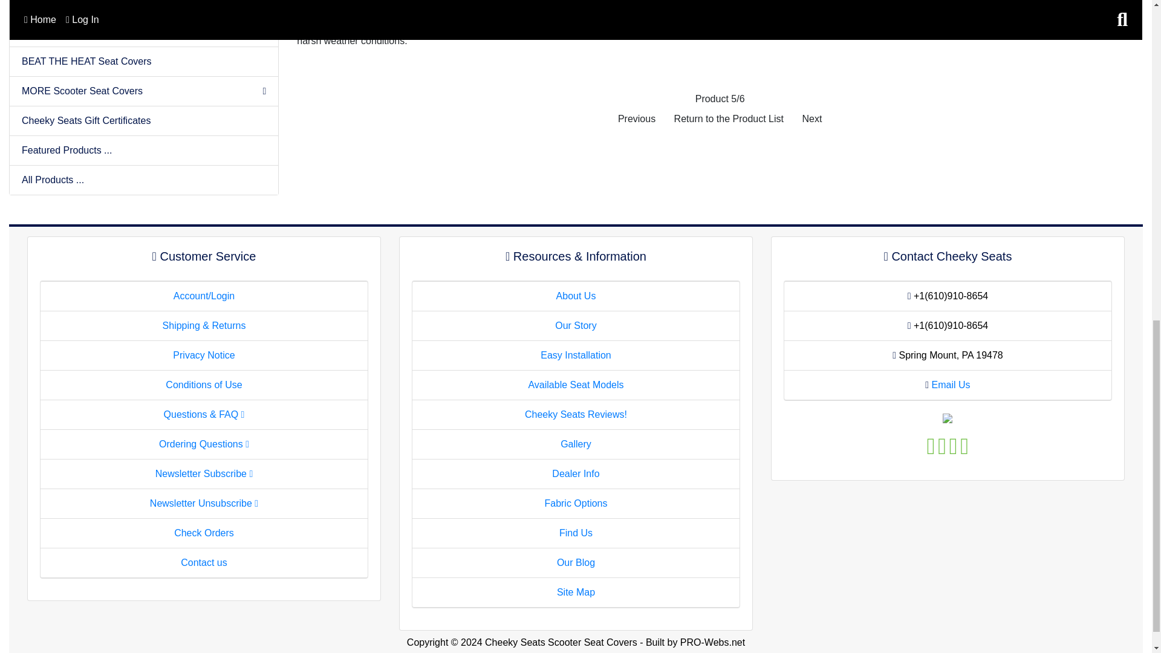 The width and height of the screenshot is (1161, 653). Describe the element at coordinates (204, 532) in the screenshot. I see `Check Orders` at that location.